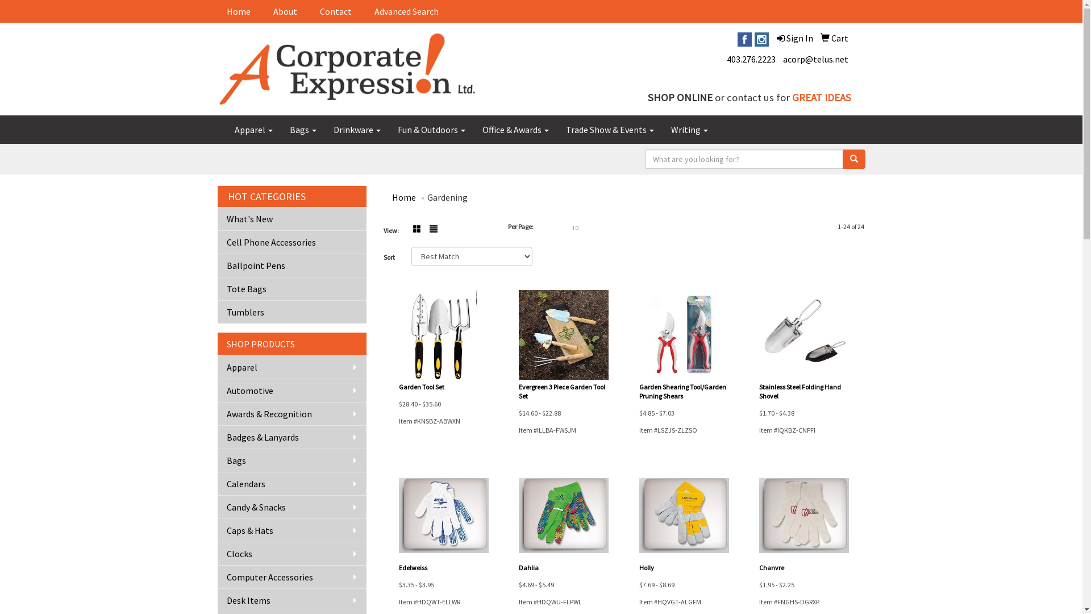 This screenshot has height=614, width=1091. What do you see at coordinates (516, 130) in the screenshot?
I see `Office & Awards` at bounding box center [516, 130].